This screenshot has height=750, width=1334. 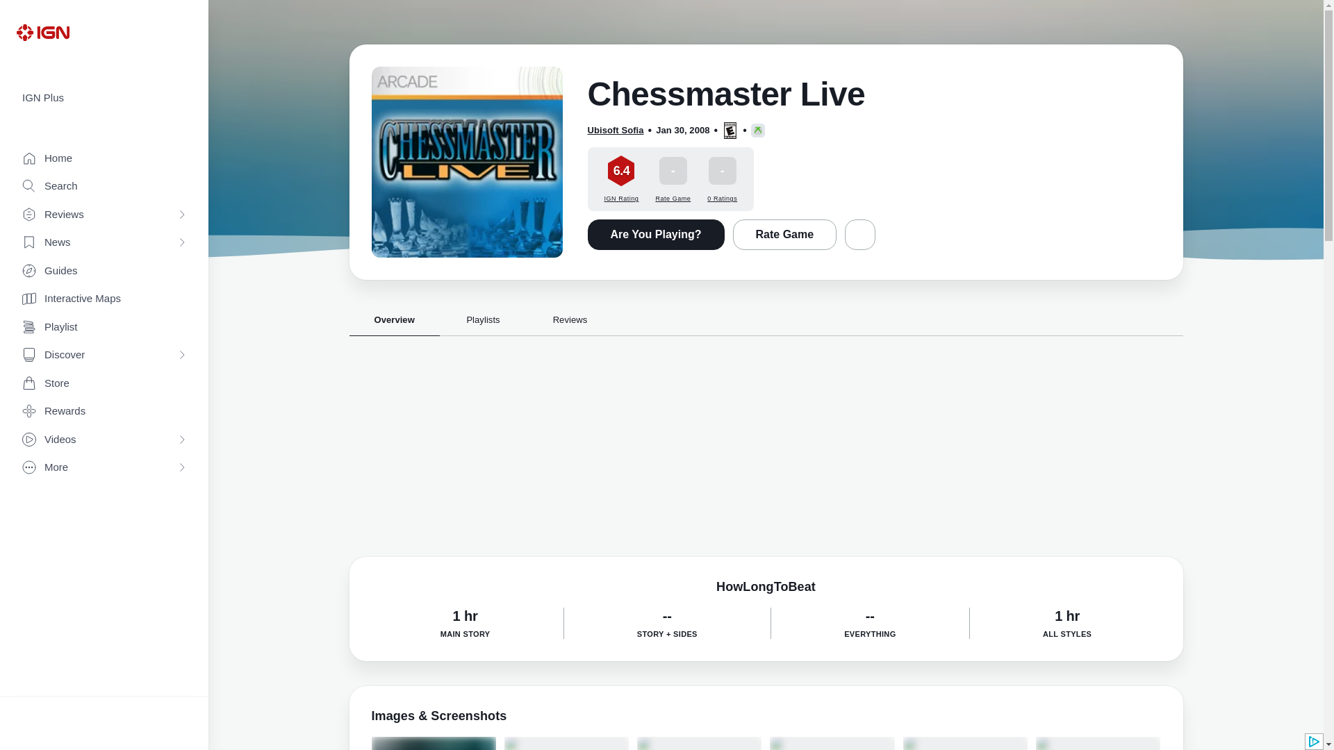 I want to click on News, so click(x=104, y=243).